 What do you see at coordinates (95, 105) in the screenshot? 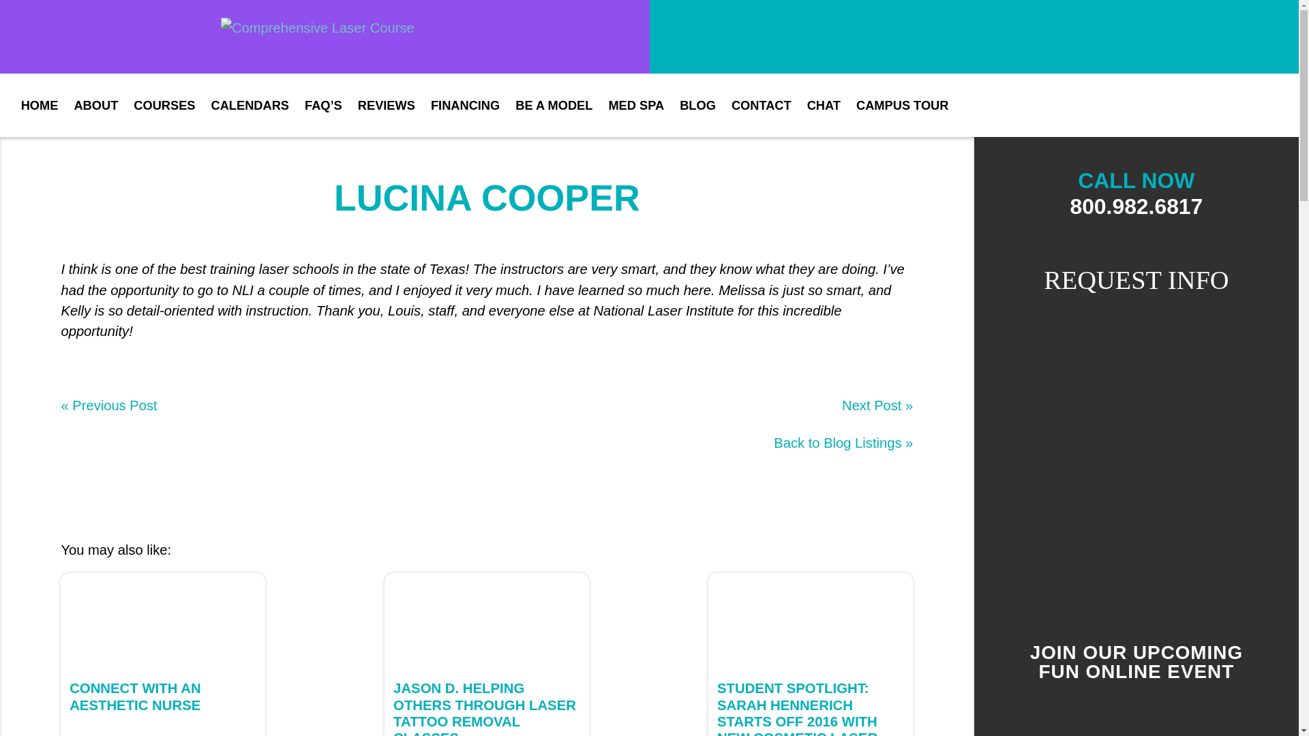
I see `ABOUT` at bounding box center [95, 105].